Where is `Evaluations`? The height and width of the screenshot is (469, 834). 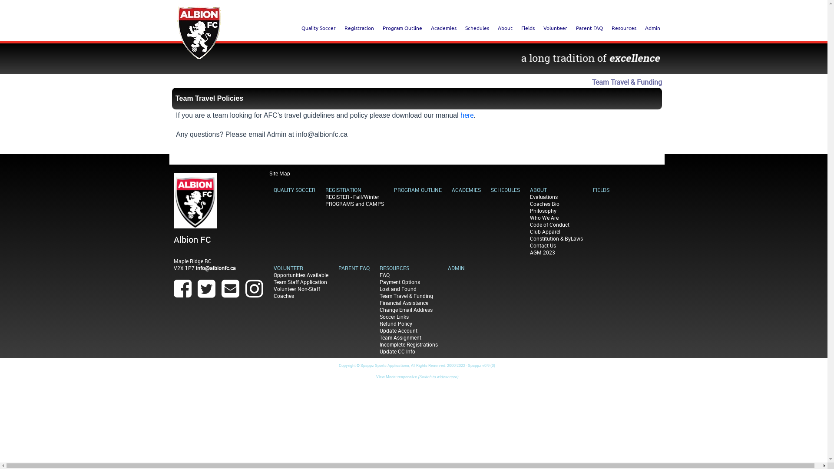
Evaluations is located at coordinates (544, 197).